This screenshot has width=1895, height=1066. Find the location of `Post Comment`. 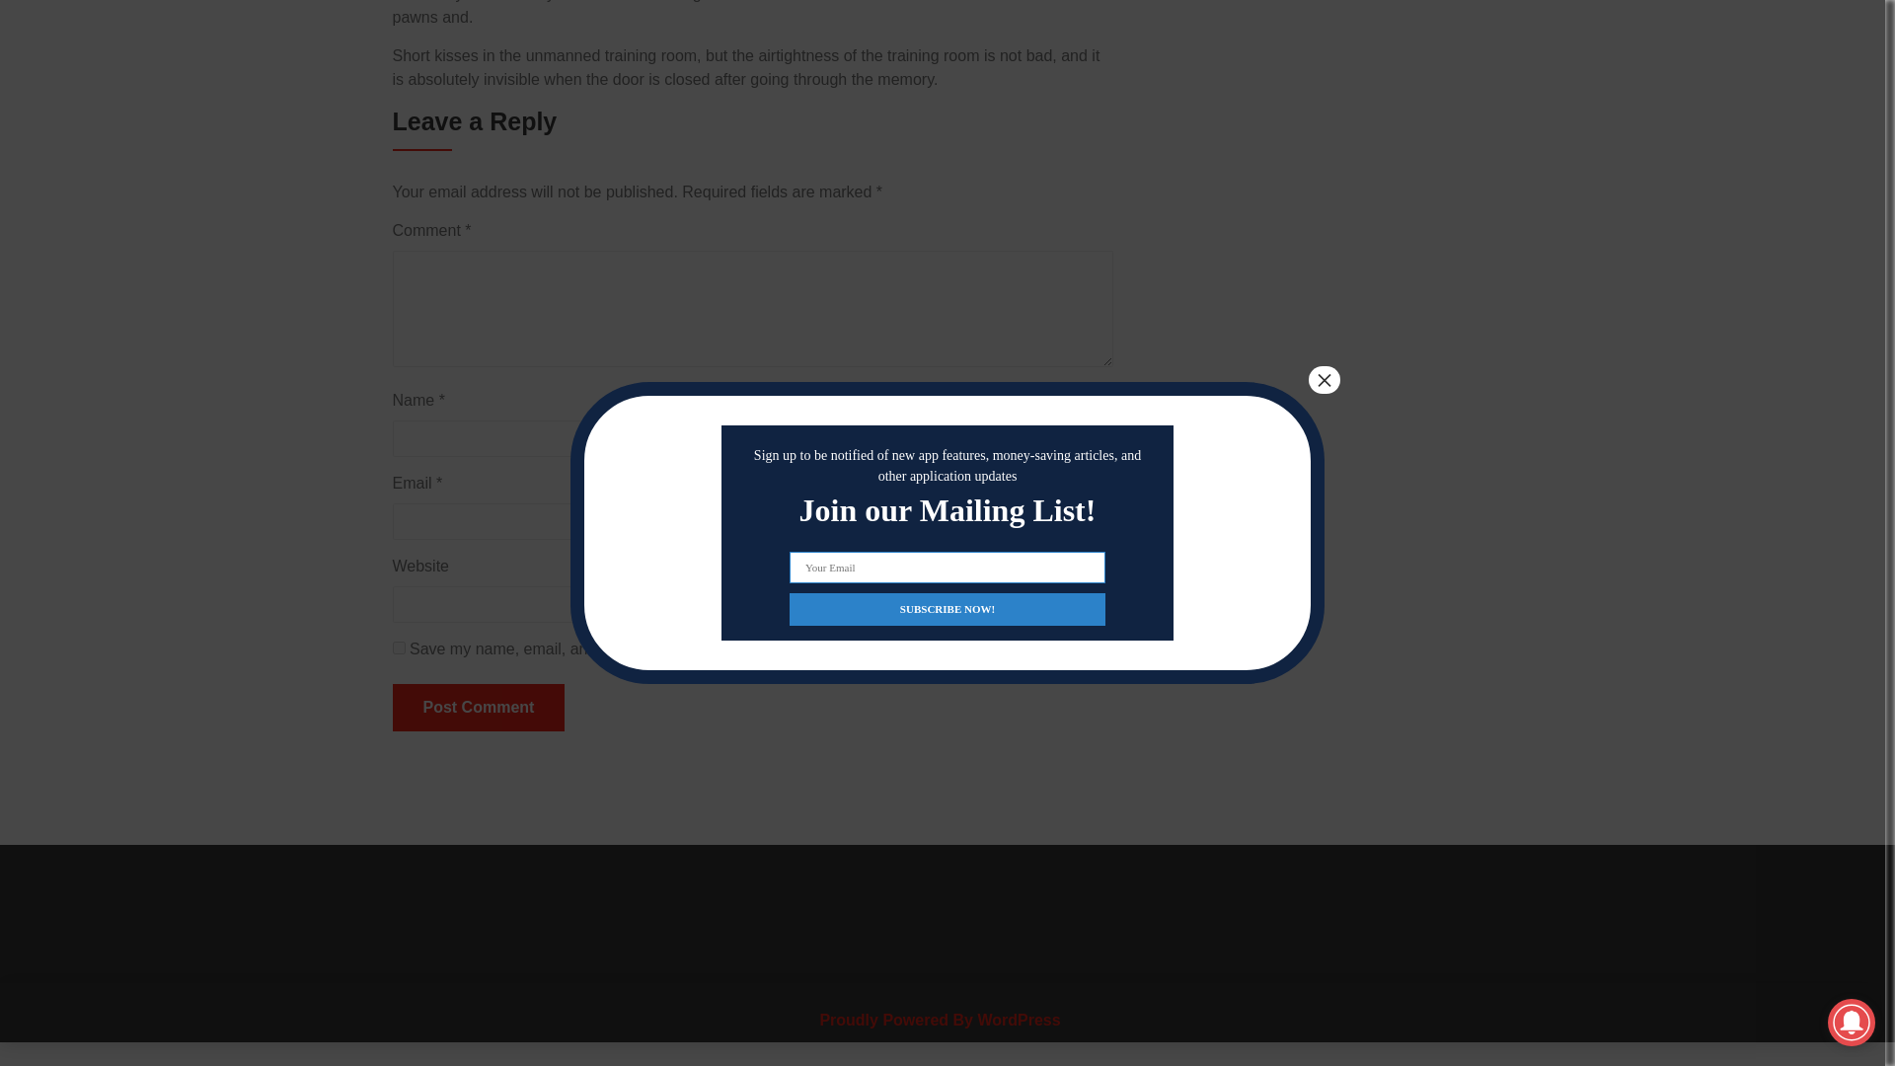

Post Comment is located at coordinates (478, 707).